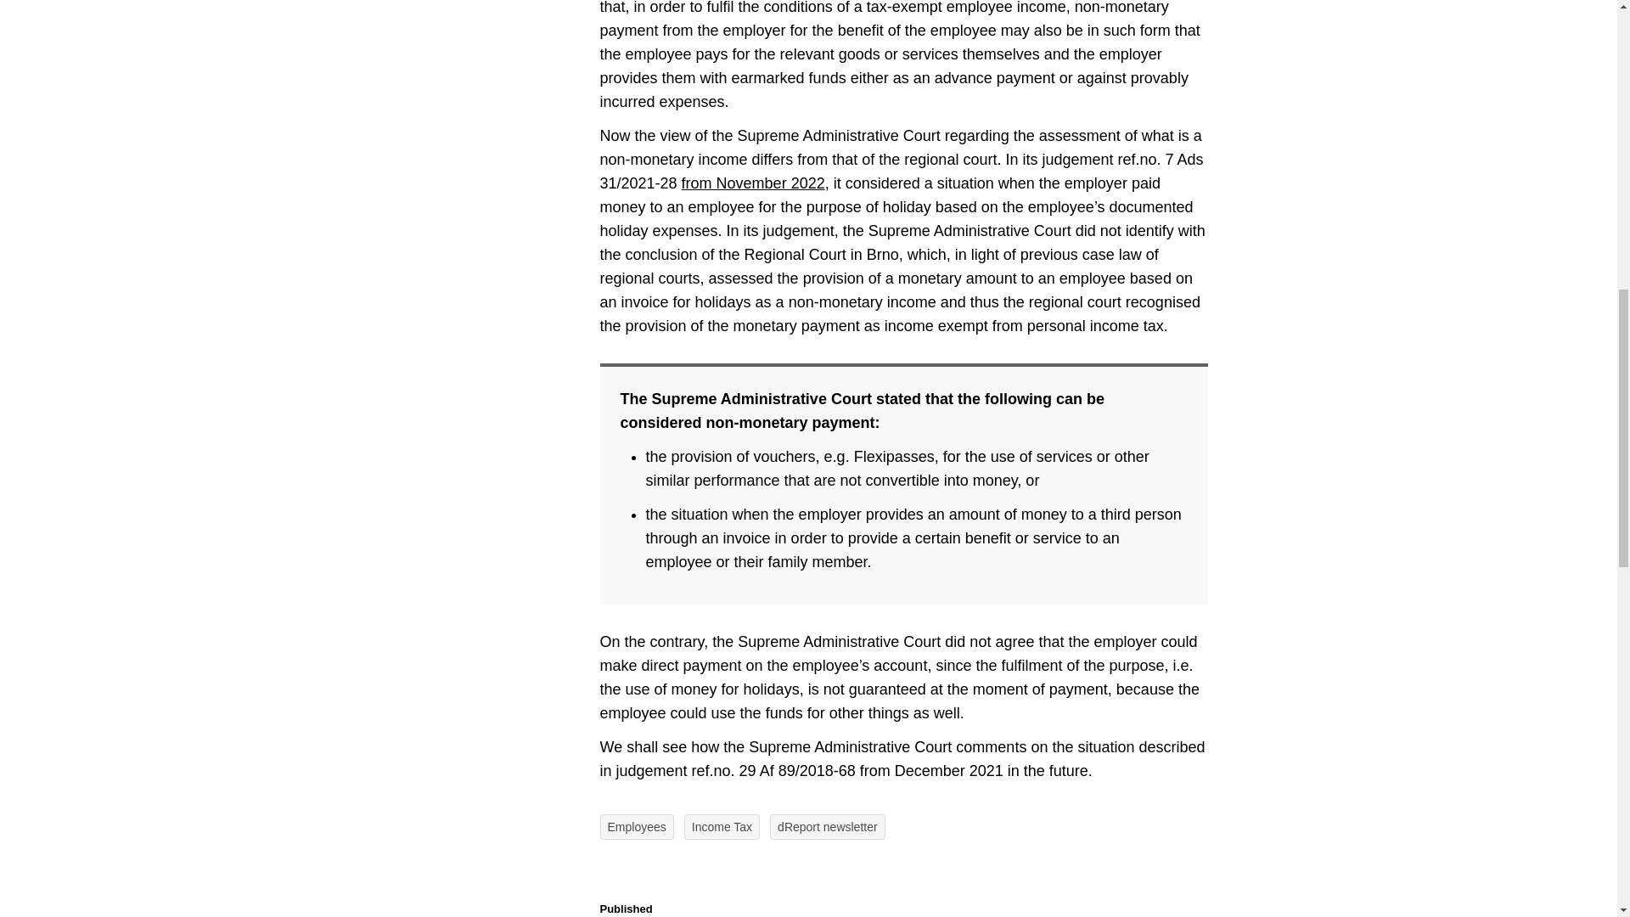  Describe the element at coordinates (722, 827) in the screenshot. I see `Income Tax` at that location.